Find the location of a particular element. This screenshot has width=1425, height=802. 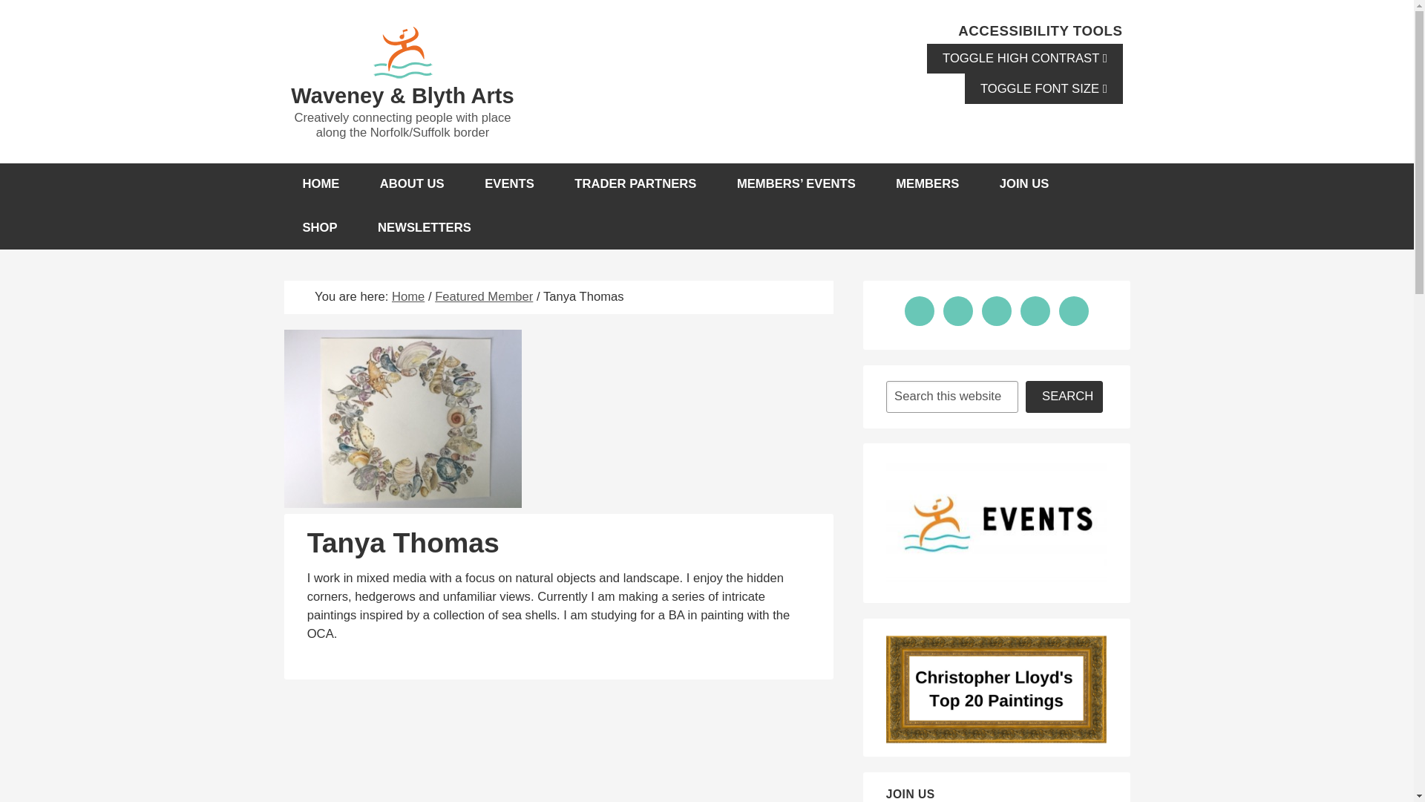

TRADER PARTNERS is located at coordinates (635, 184).